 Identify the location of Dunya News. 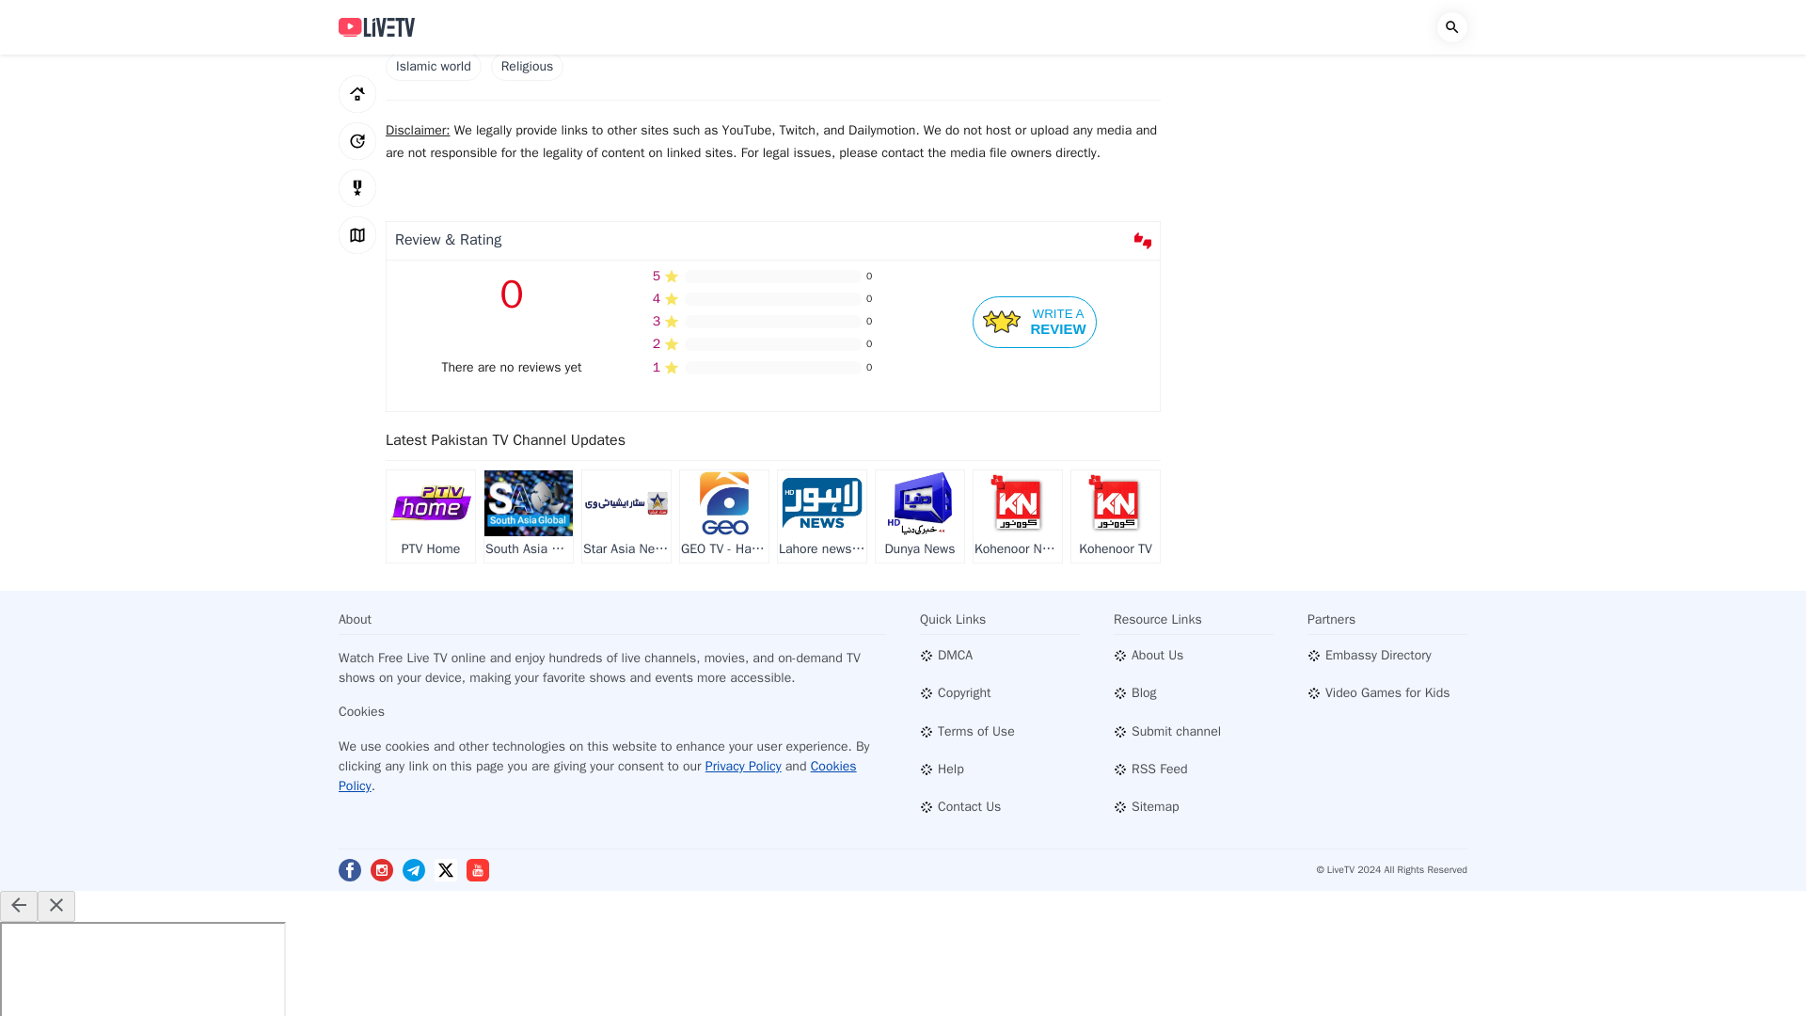
(822, 517).